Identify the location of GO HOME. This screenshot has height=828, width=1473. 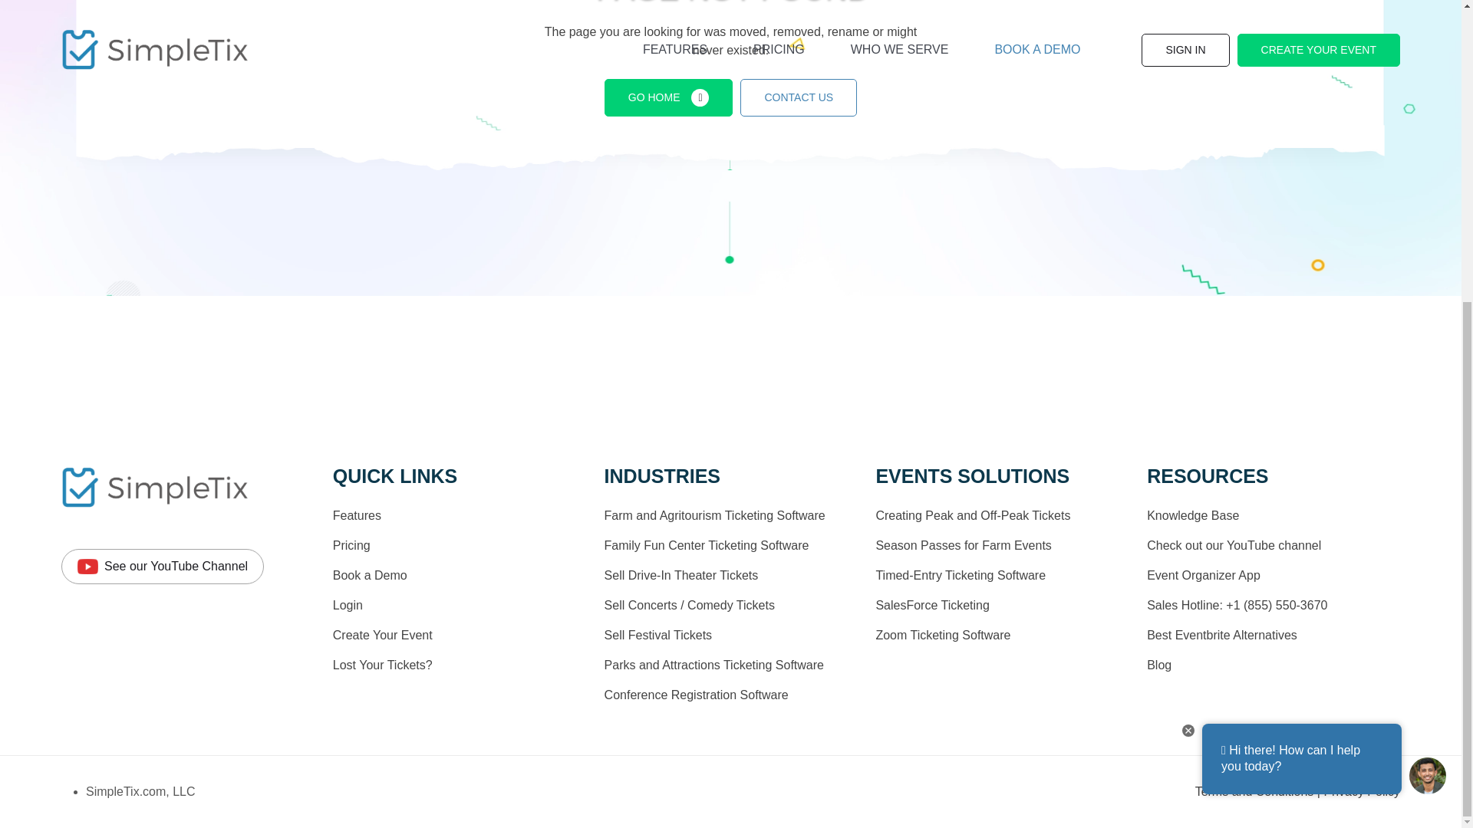
(669, 97).